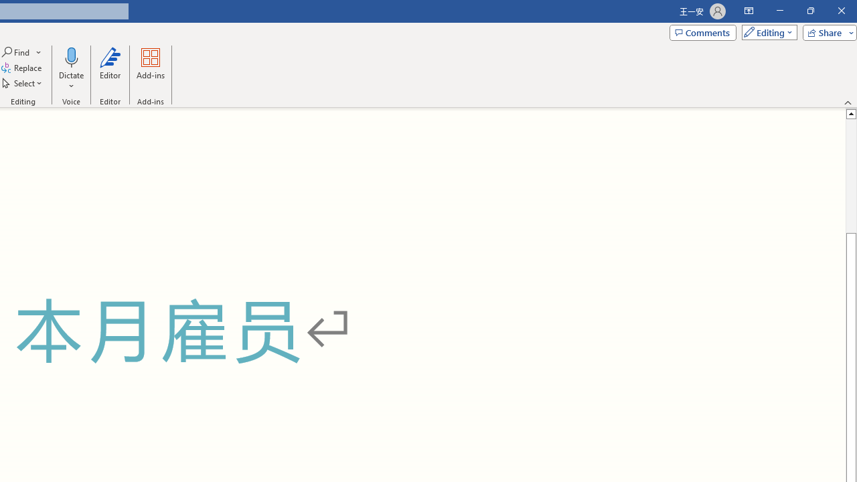 Image resolution: width=857 pixels, height=482 pixels. Describe the element at coordinates (71, 68) in the screenshot. I see `Dictate` at that location.